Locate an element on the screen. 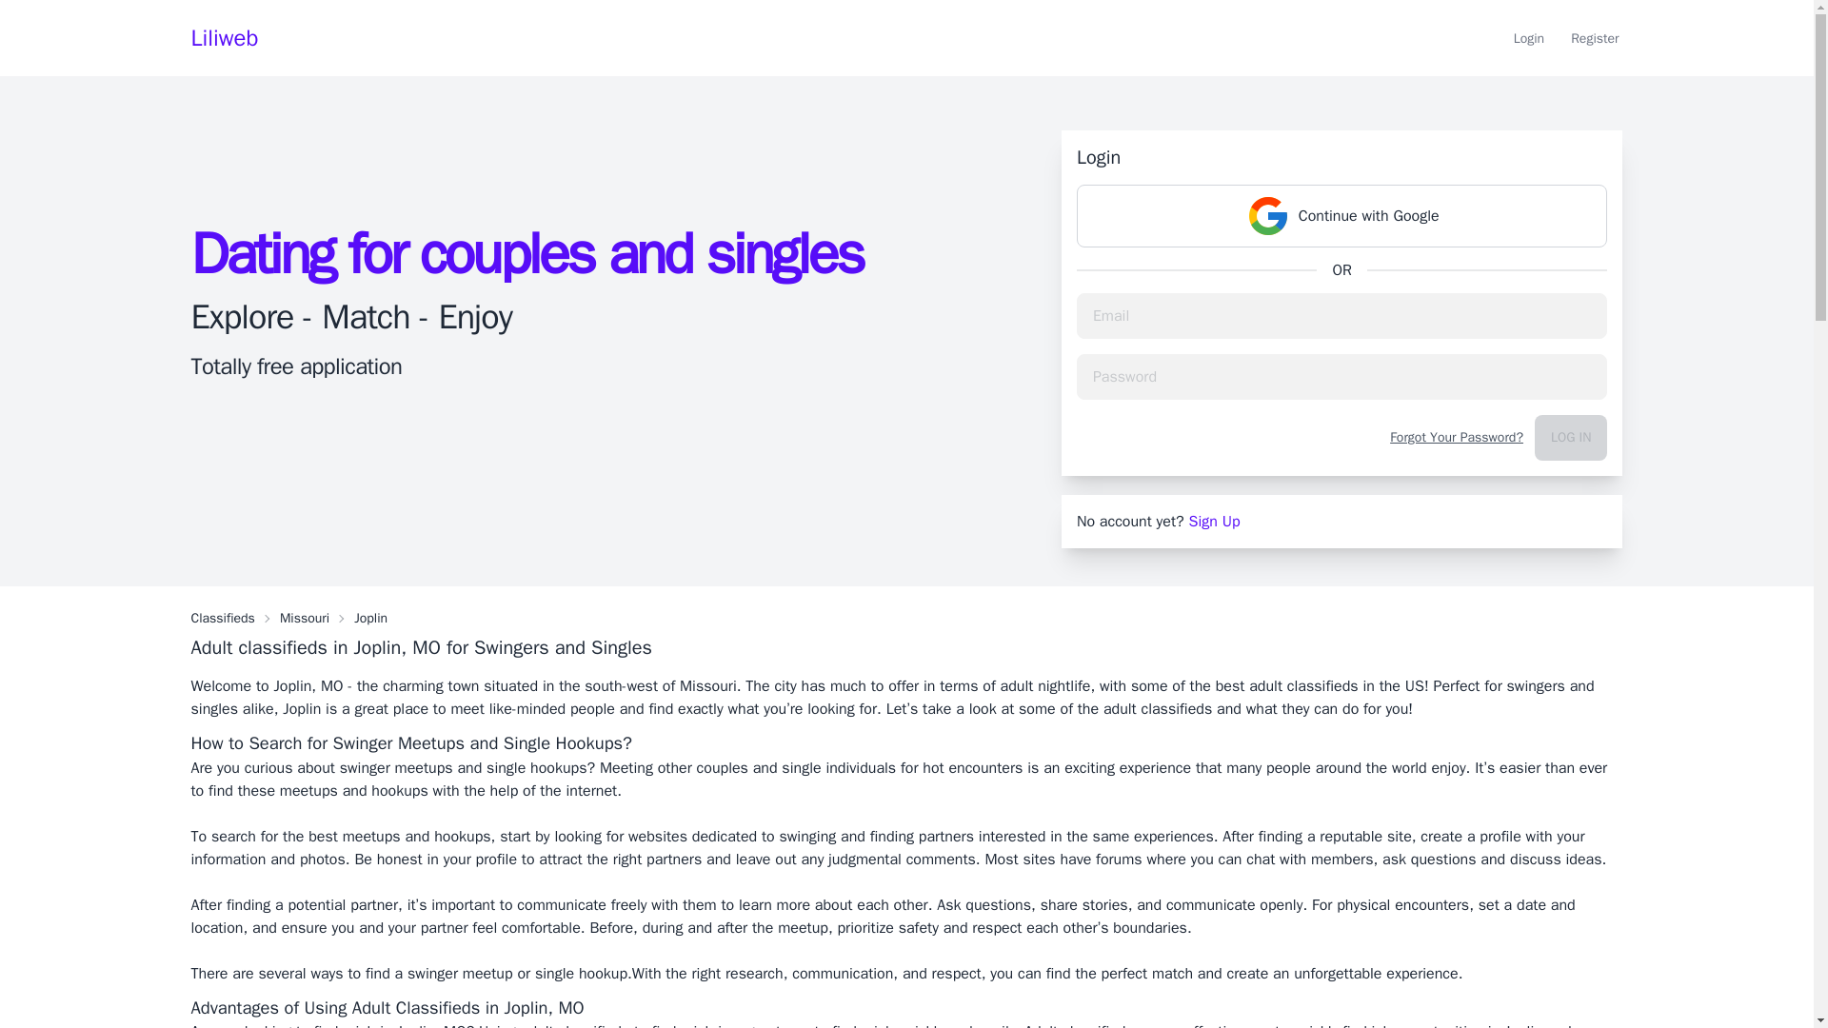  Missouri is located at coordinates (304, 619).